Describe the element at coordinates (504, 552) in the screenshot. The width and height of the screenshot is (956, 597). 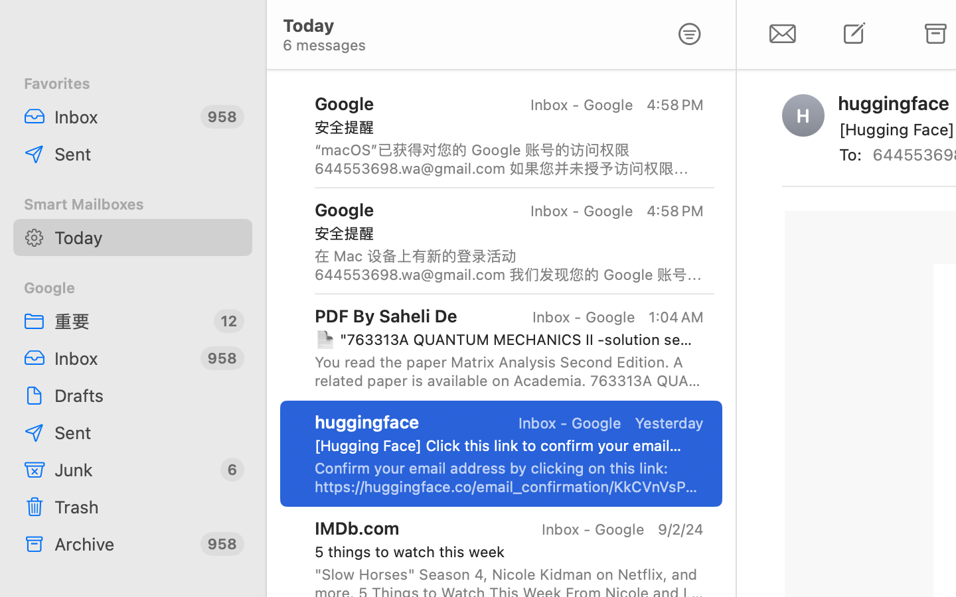
I see `5 things to watch this week` at that location.